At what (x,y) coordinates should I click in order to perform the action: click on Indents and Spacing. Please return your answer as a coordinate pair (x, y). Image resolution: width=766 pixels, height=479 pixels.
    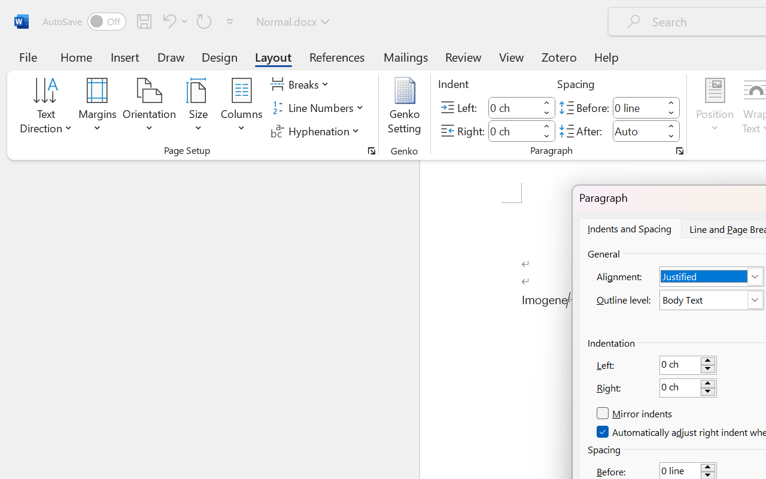
    Looking at the image, I should click on (629, 228).